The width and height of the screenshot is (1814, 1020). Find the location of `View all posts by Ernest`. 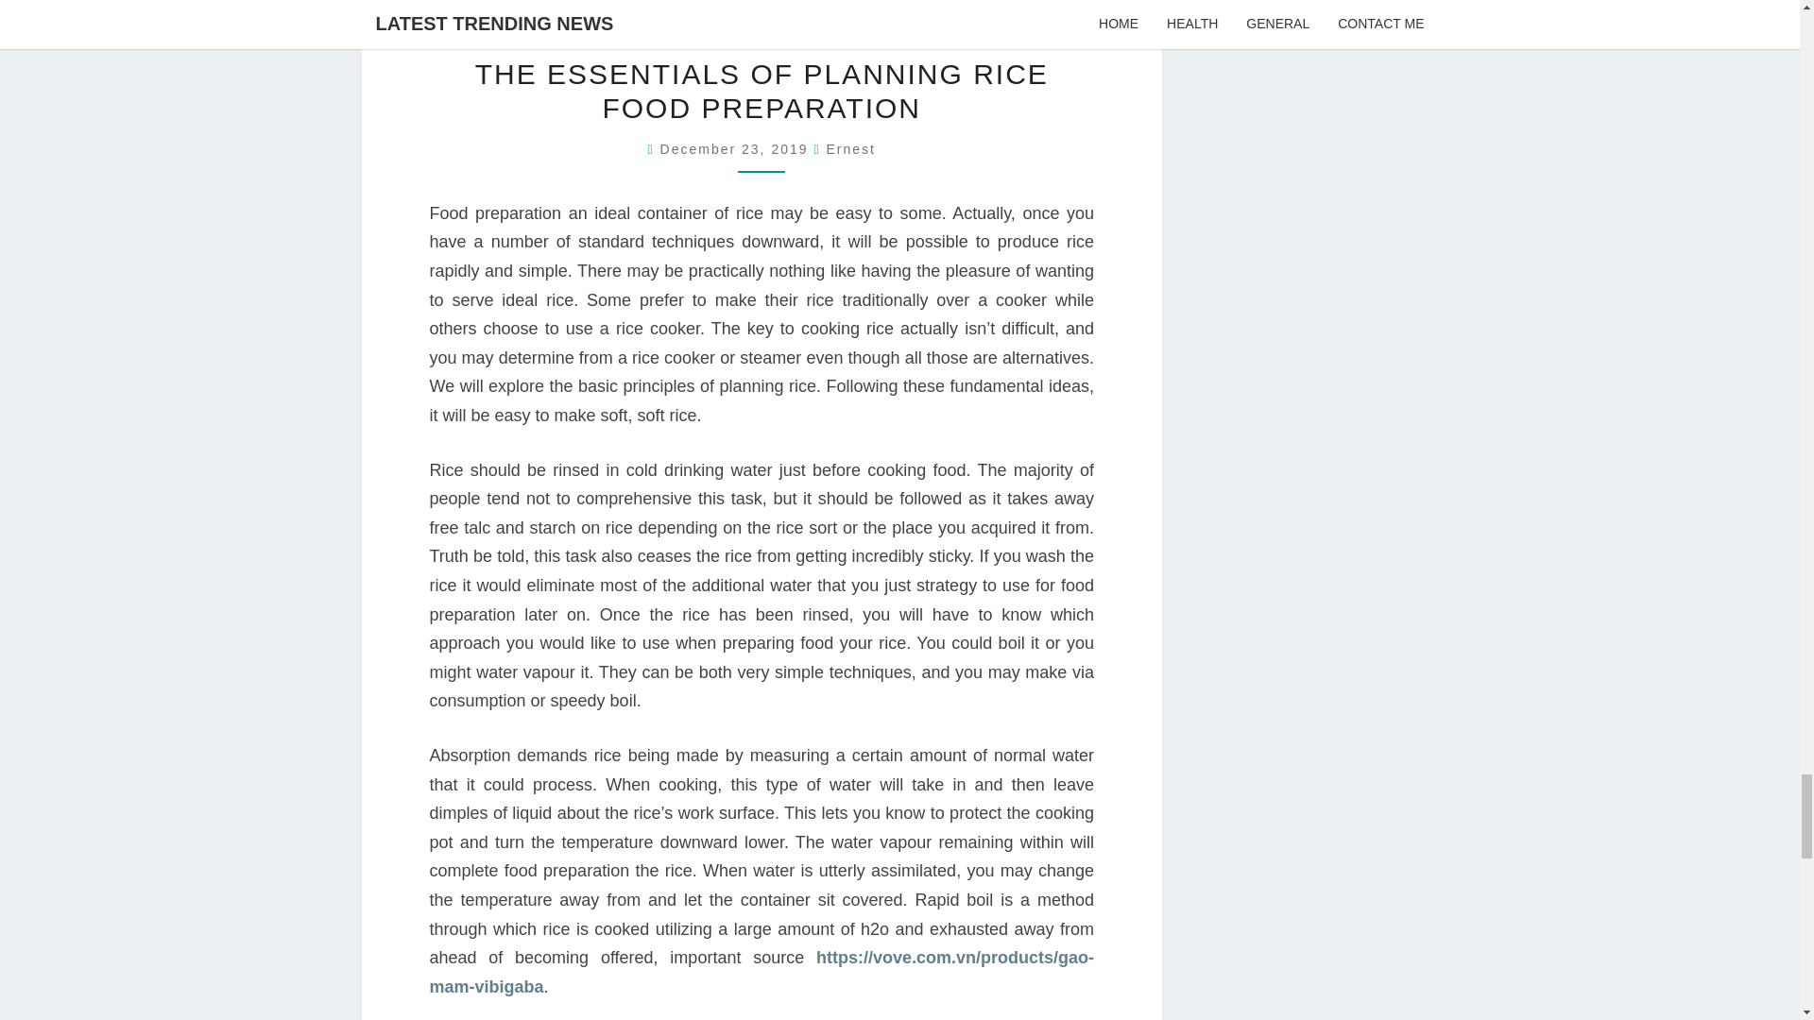

View all posts by Ernest is located at coordinates (849, 149).